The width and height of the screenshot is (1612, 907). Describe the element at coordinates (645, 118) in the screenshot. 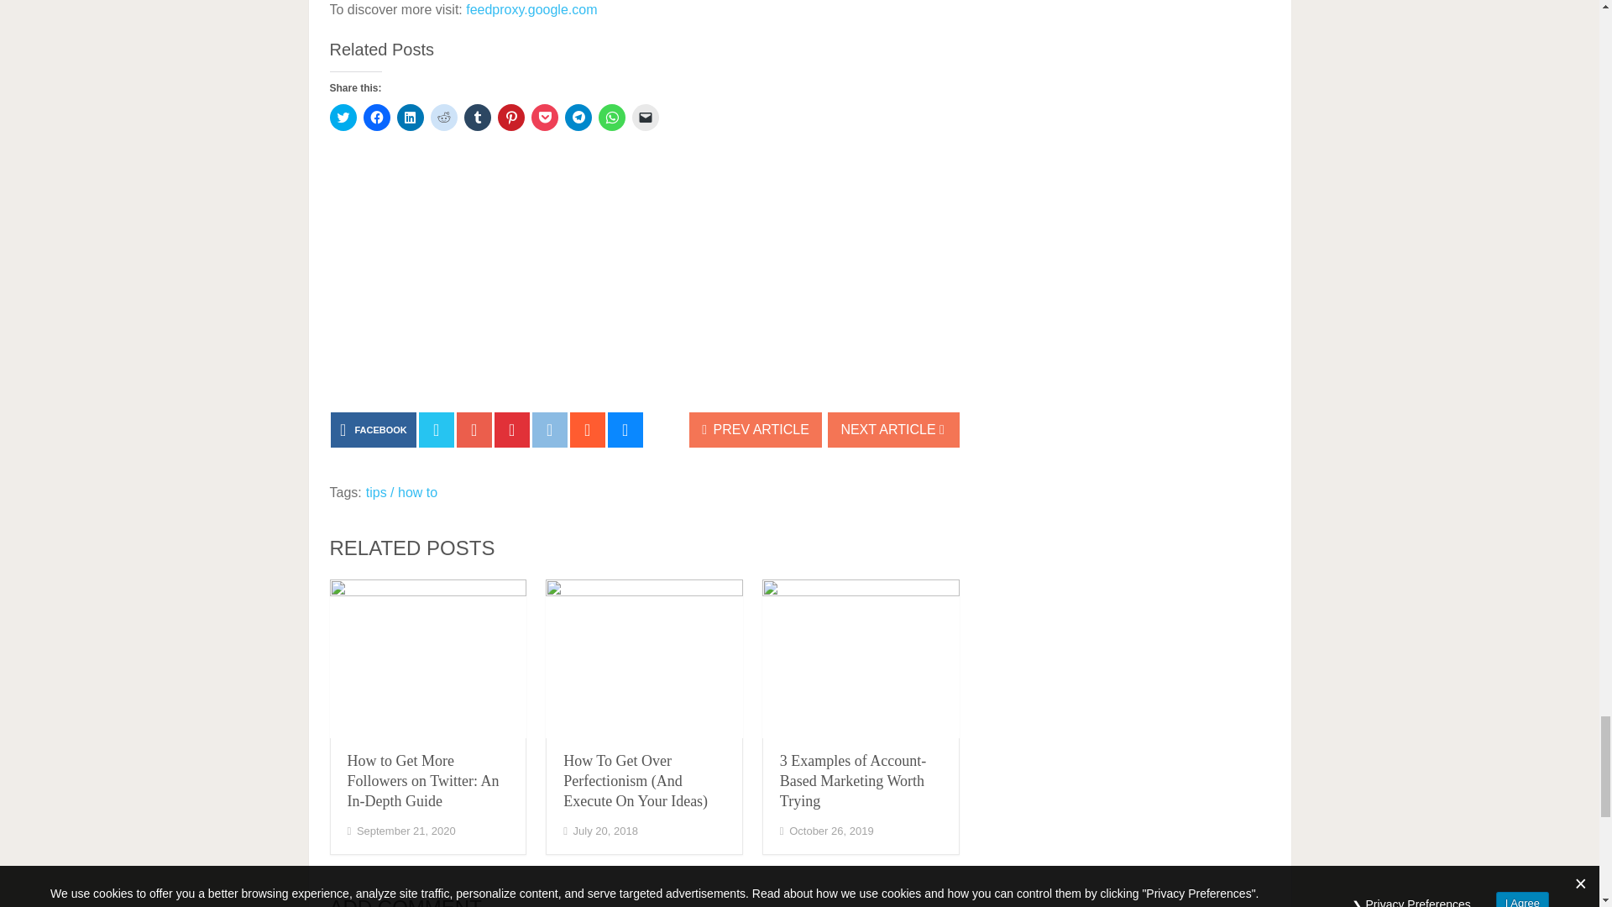

I see `Click to email a link to a friend` at that location.